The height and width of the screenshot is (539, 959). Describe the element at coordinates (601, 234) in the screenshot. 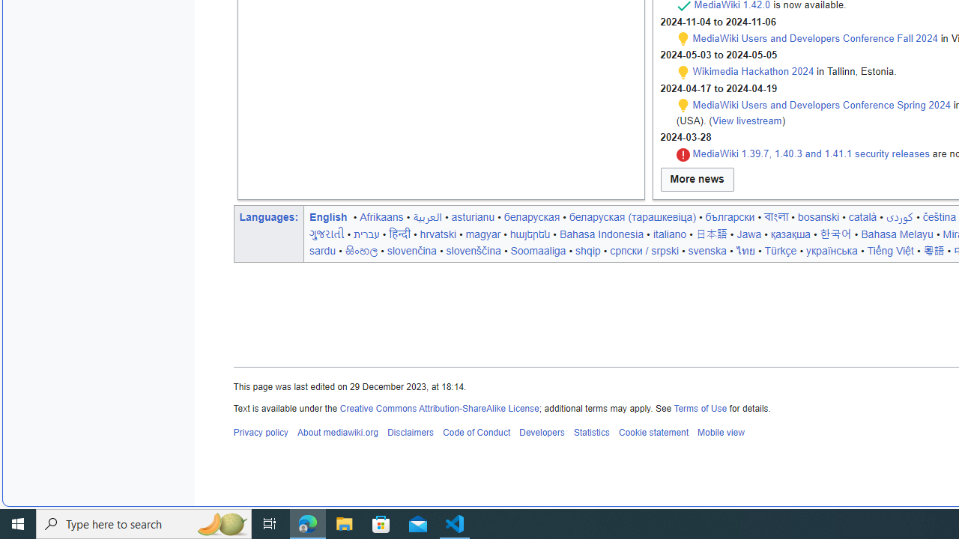

I see `Bahasa Indonesia` at that location.